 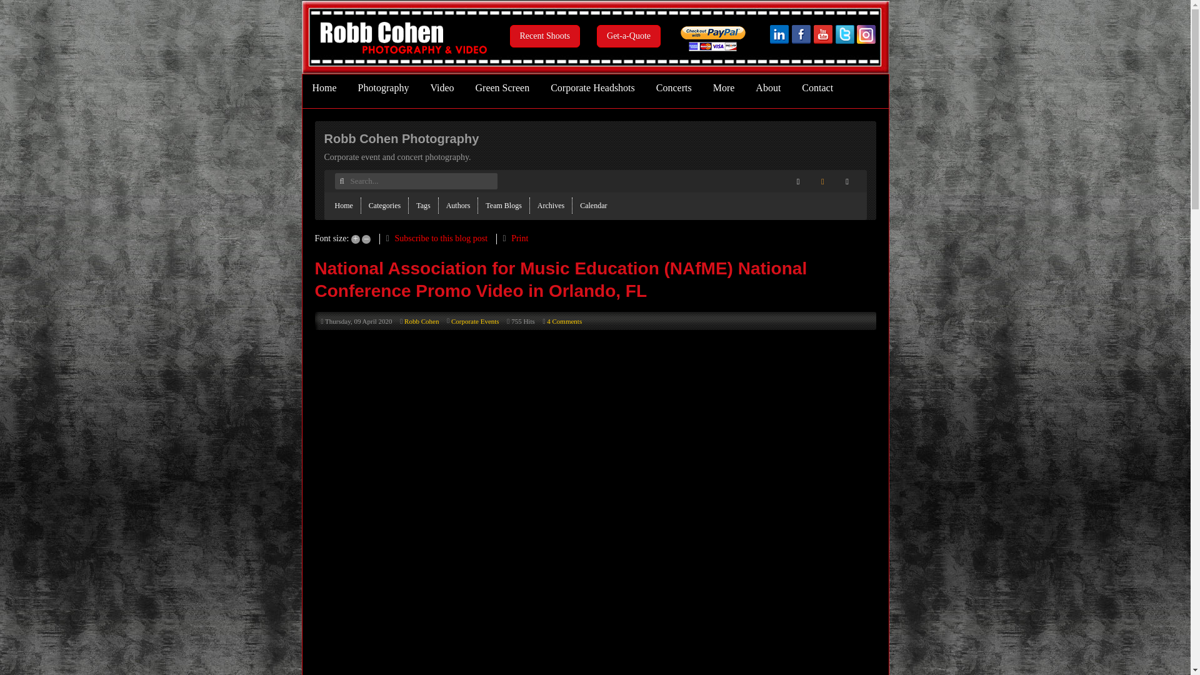 What do you see at coordinates (592, 87) in the screenshot?
I see `Corporate Headshots` at bounding box center [592, 87].